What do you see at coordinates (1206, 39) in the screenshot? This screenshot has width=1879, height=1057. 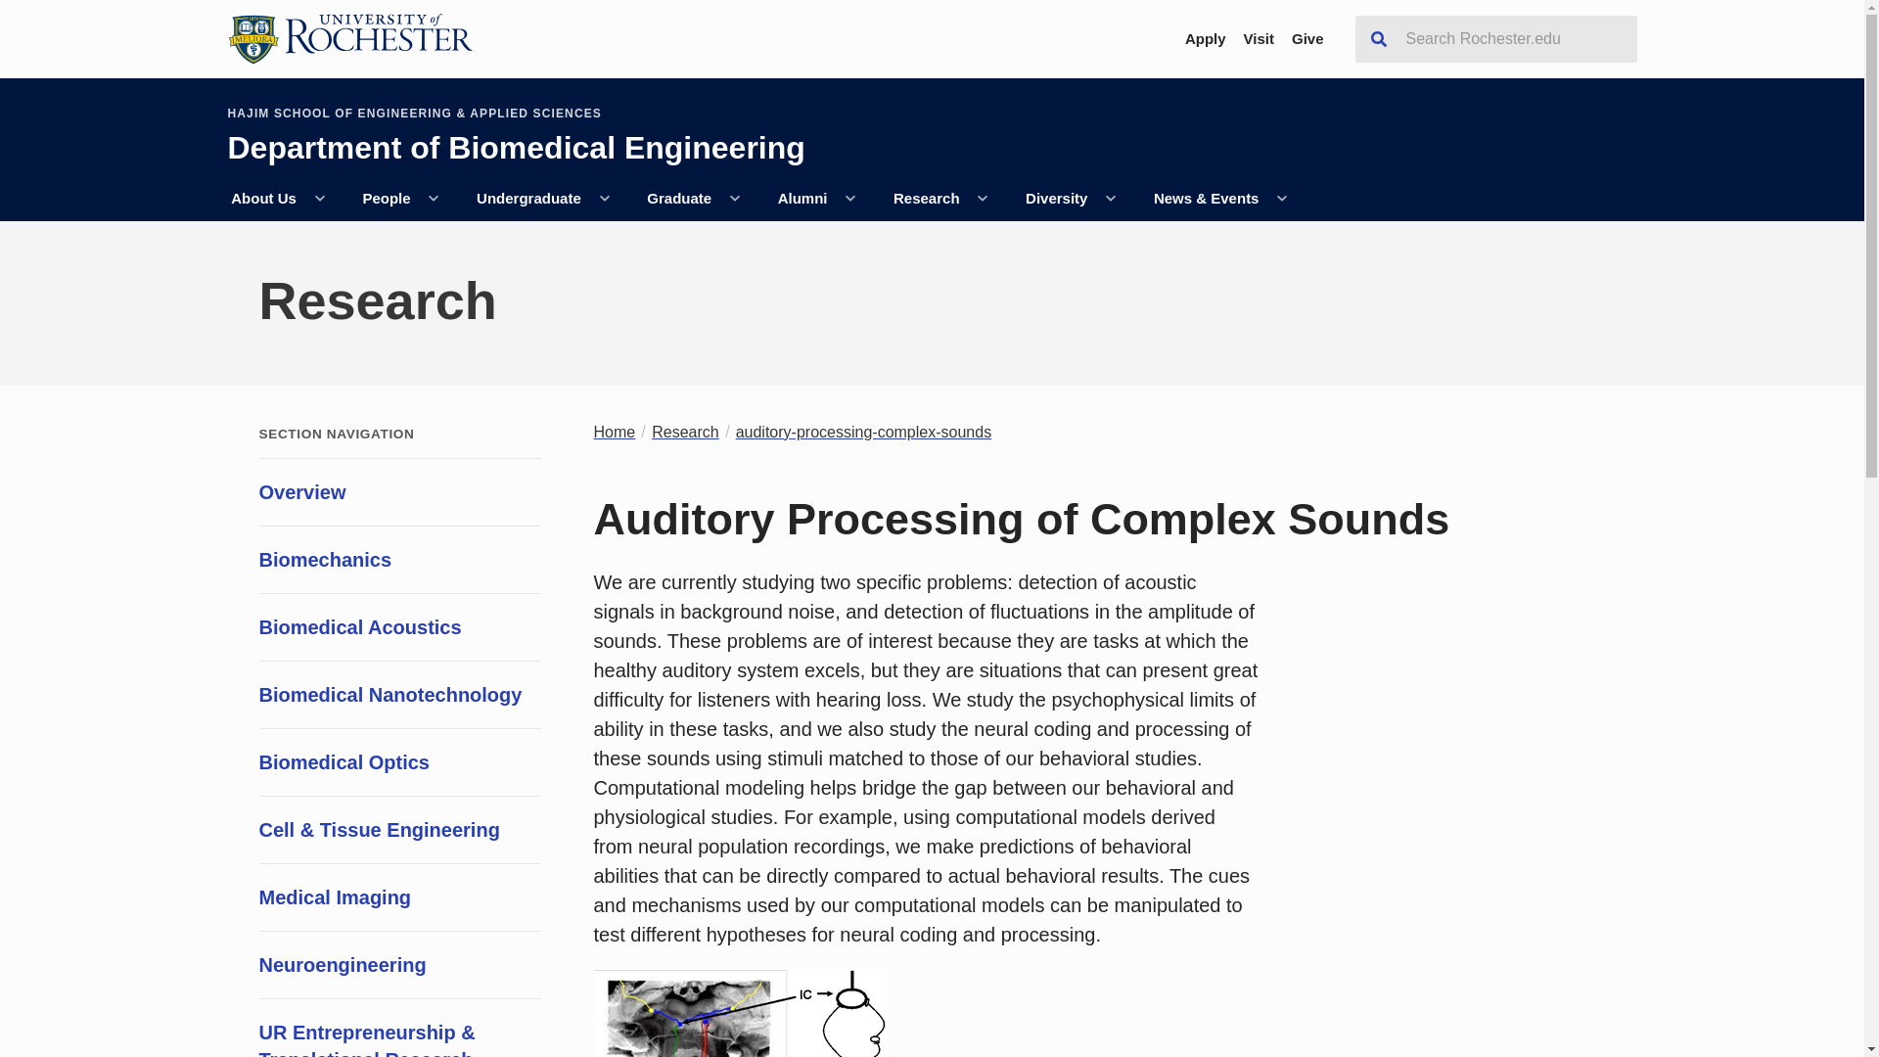 I see `Apply` at bounding box center [1206, 39].